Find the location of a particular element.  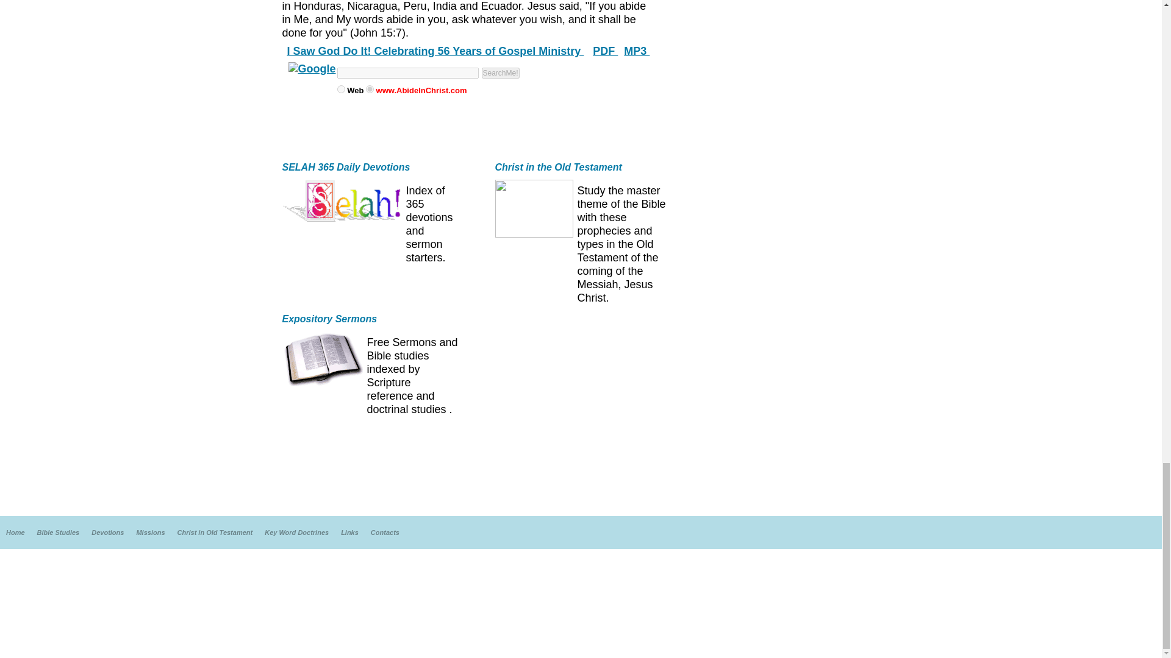

Devotions is located at coordinates (107, 532).